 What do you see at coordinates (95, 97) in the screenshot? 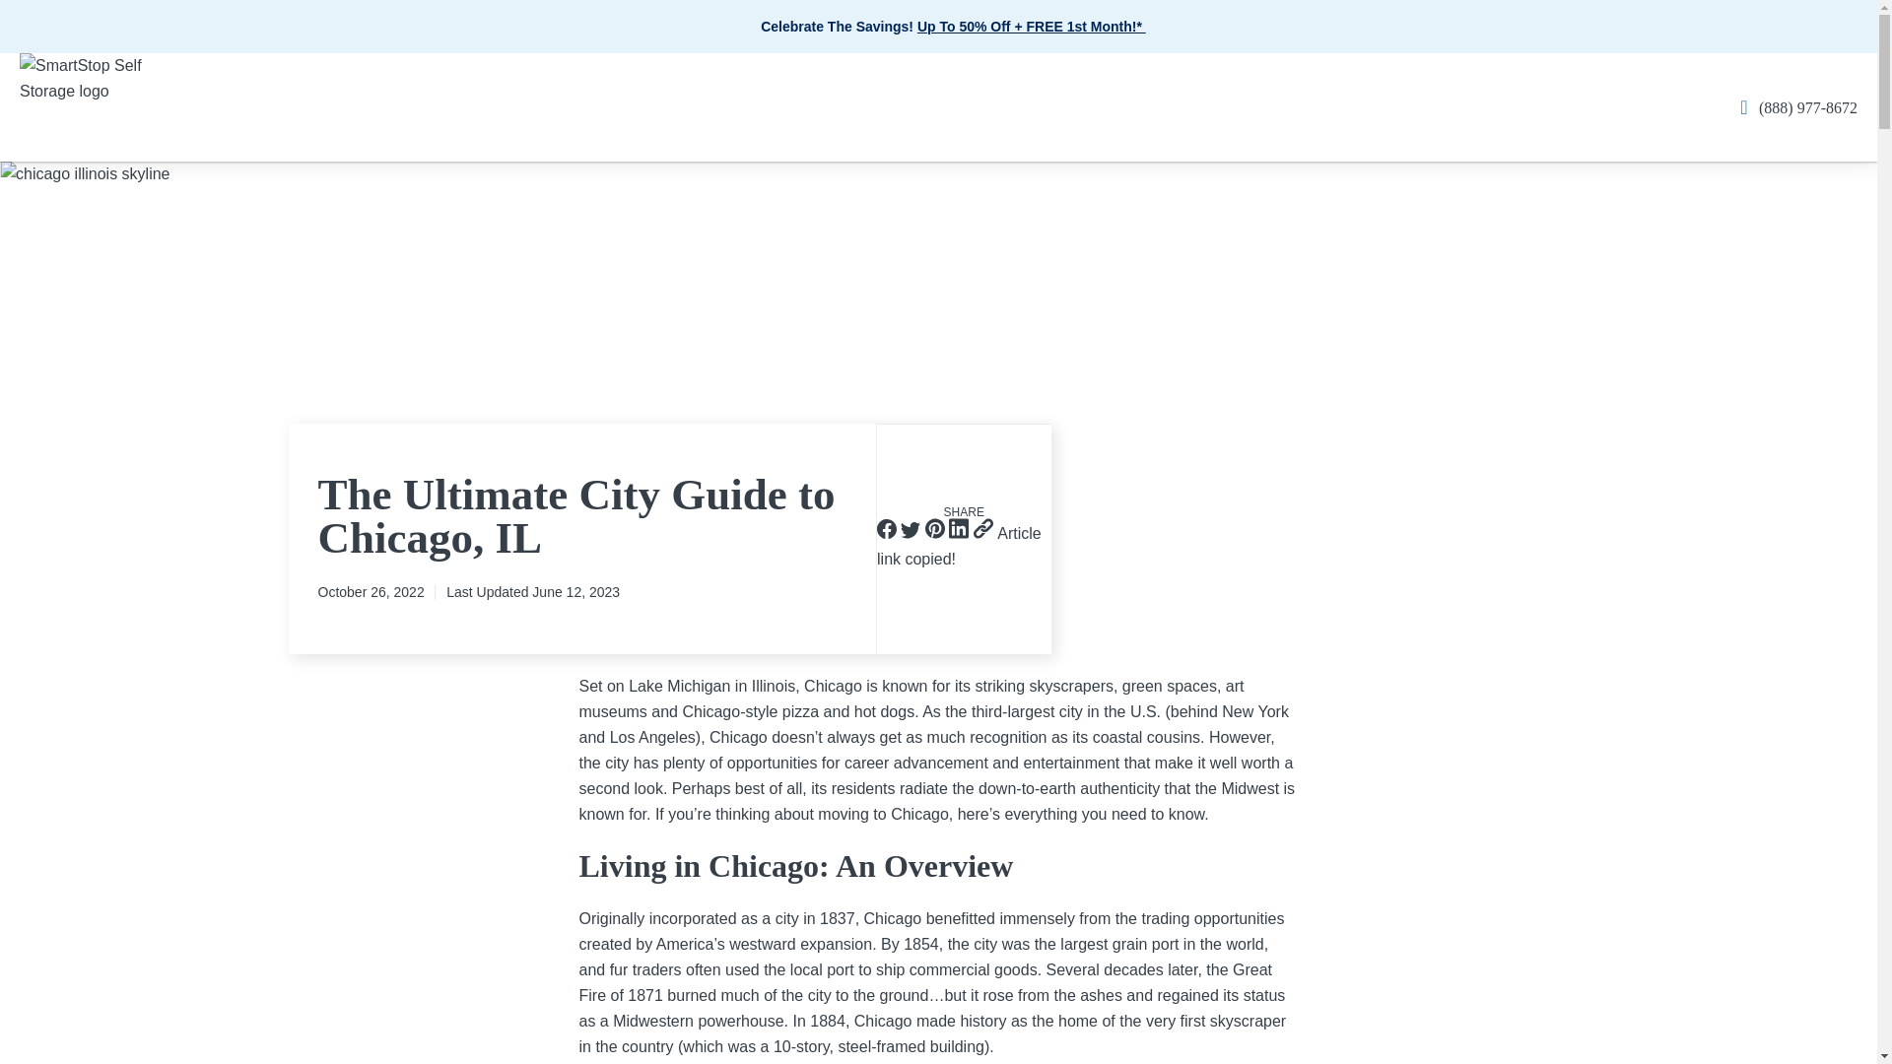
I see `Homepage` at bounding box center [95, 97].